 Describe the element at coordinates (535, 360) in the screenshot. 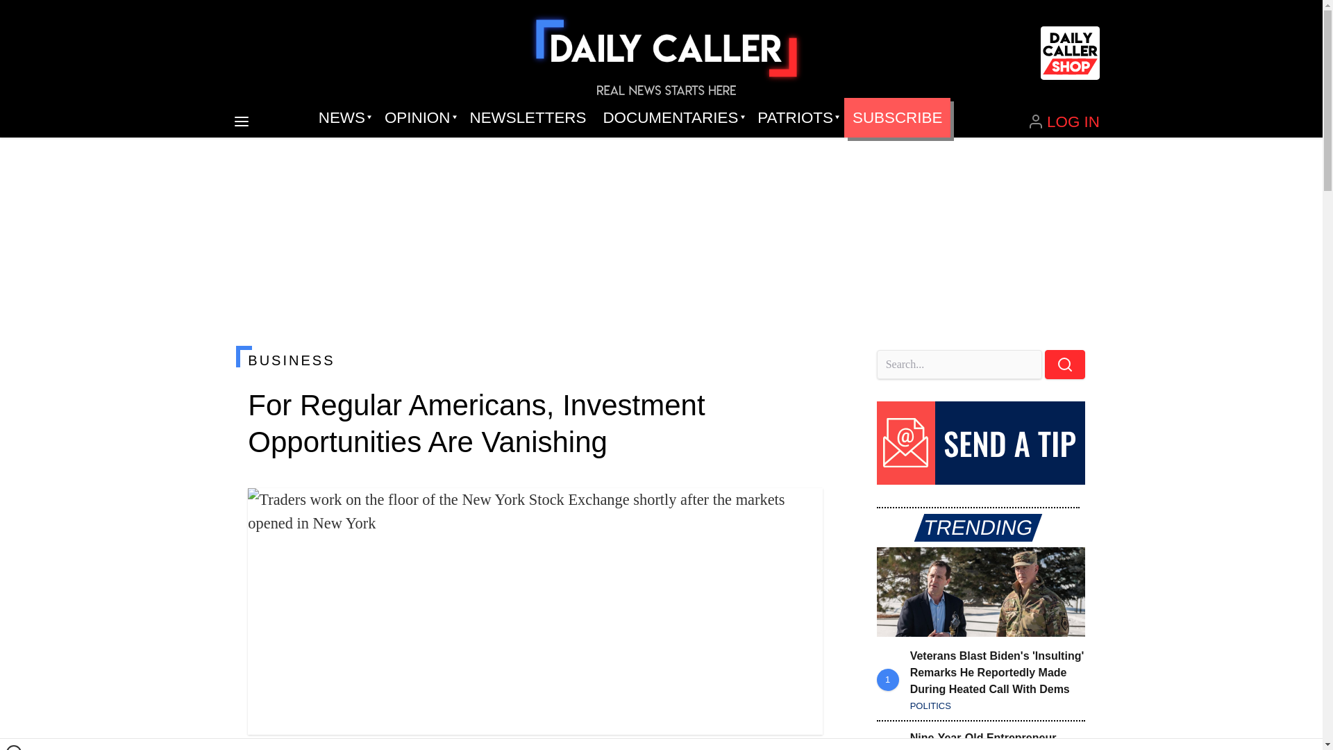

I see `BUSINESS` at that location.